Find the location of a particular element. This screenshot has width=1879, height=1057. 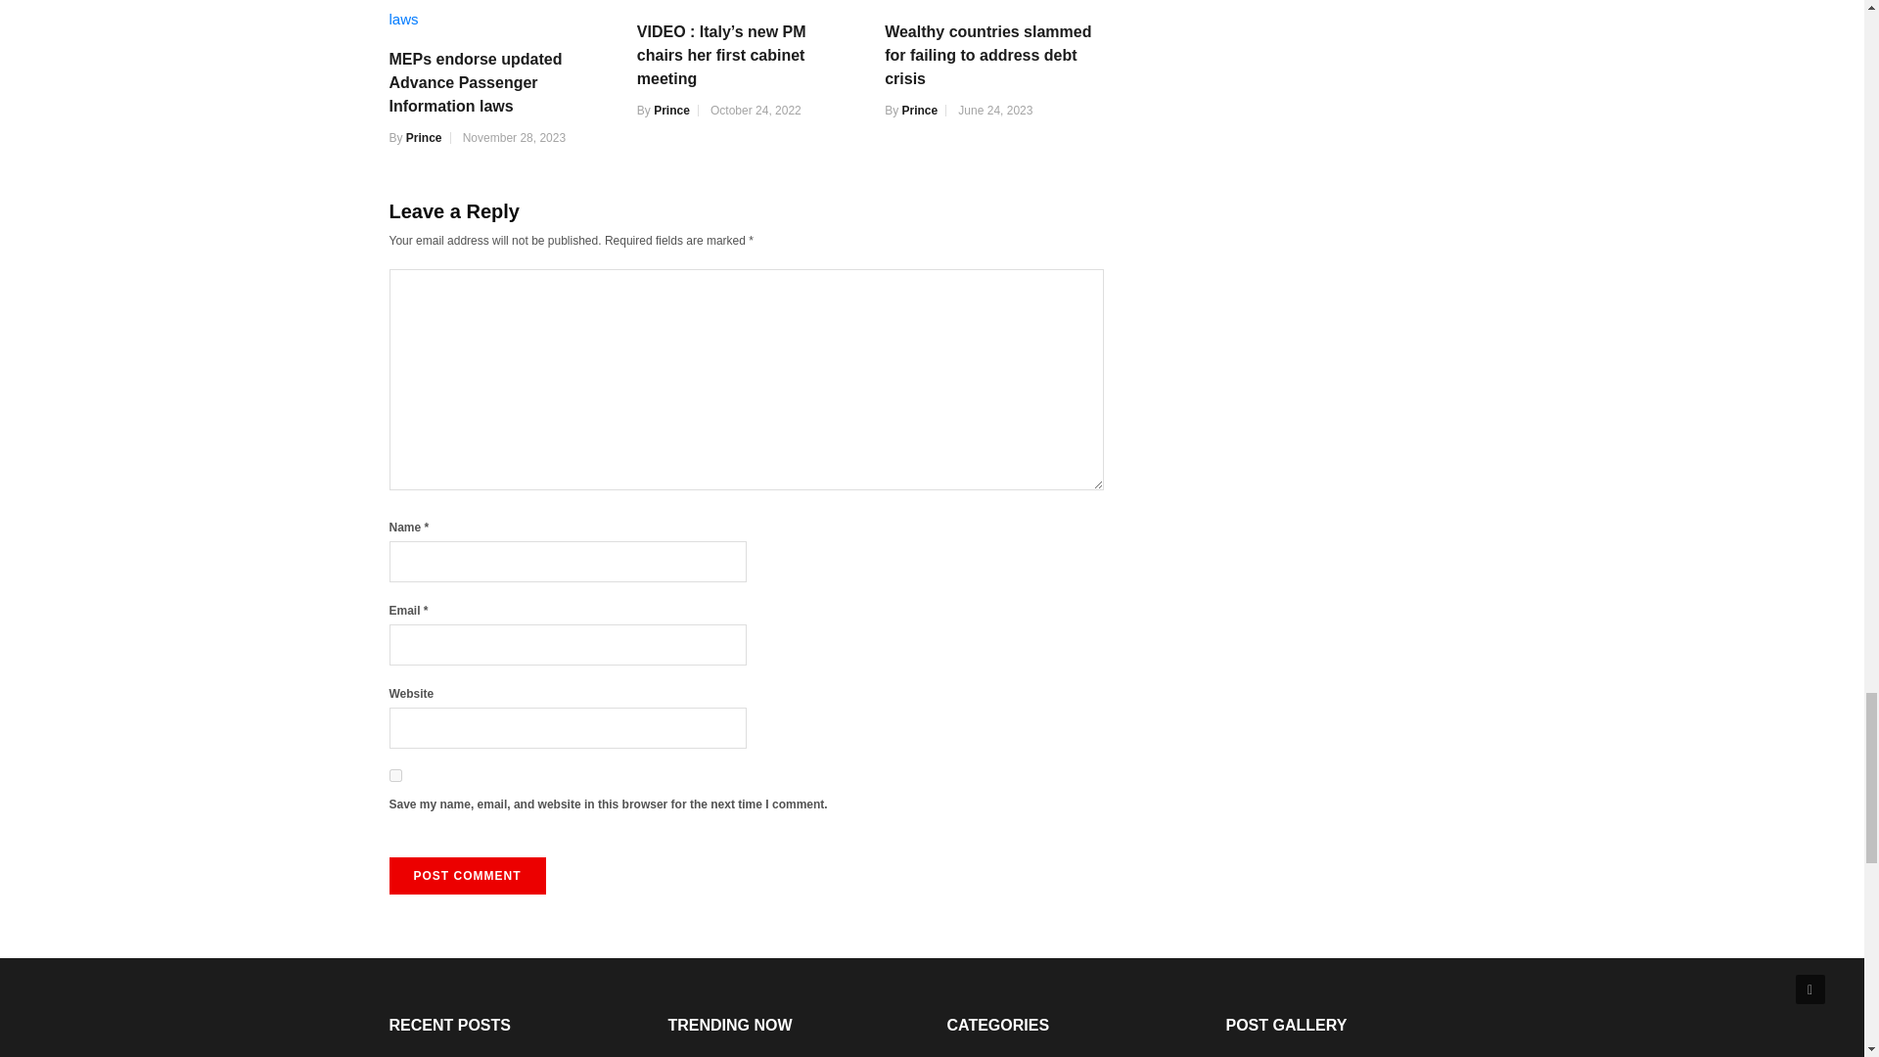

Wealthy countries slammed for failing to address debt crisis is located at coordinates (994, 3).